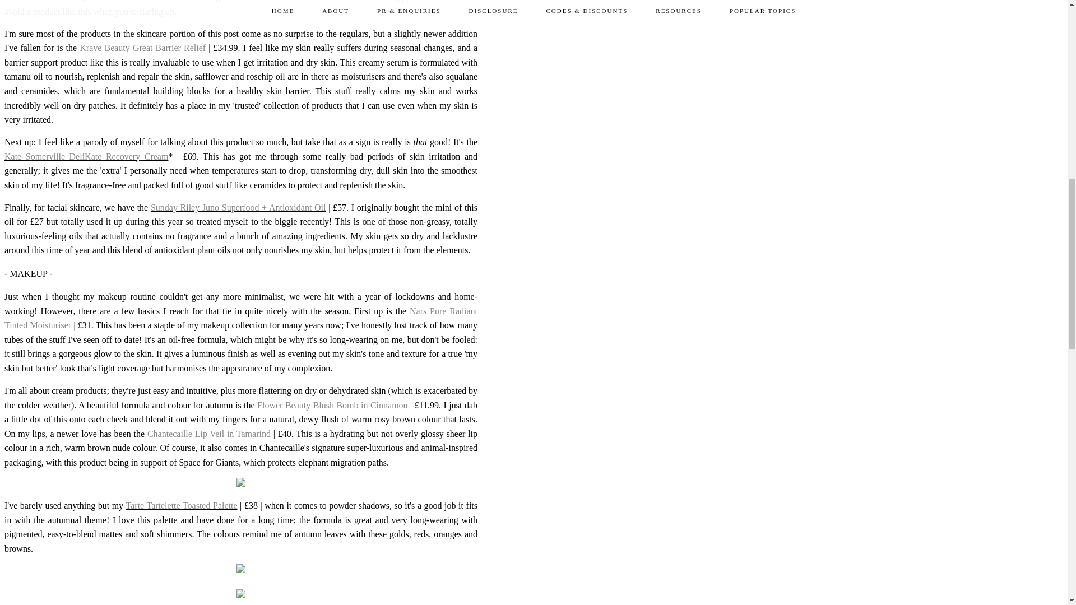 The width and height of the screenshot is (1076, 605). Describe the element at coordinates (241, 318) in the screenshot. I see `Nars Pure Radiant Tinted Moisturiser` at that location.